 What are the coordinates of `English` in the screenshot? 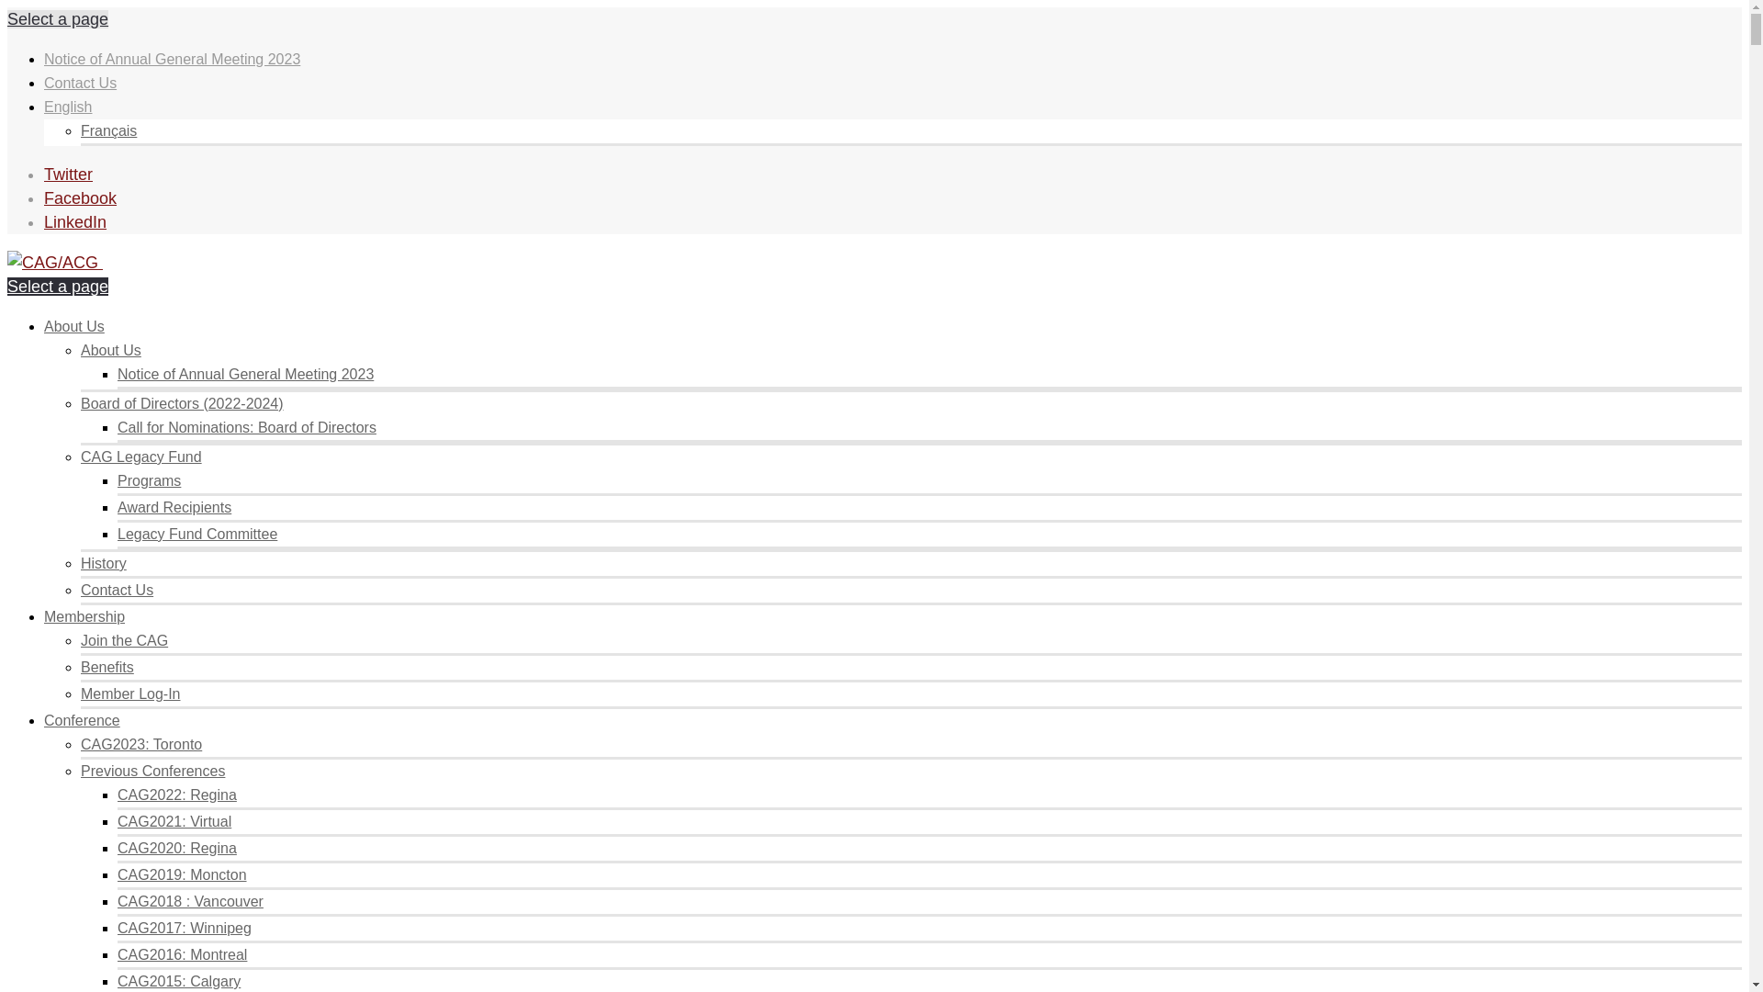 It's located at (68, 107).